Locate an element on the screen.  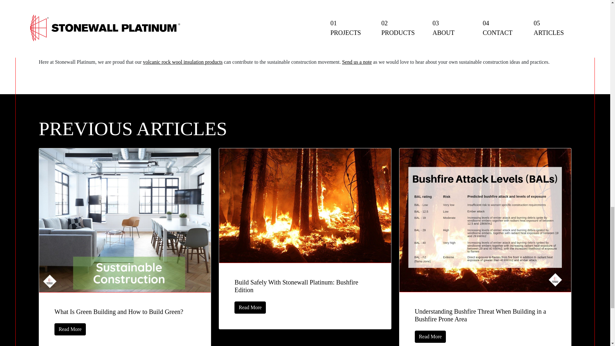
Feature image is located at coordinates (305, 206).